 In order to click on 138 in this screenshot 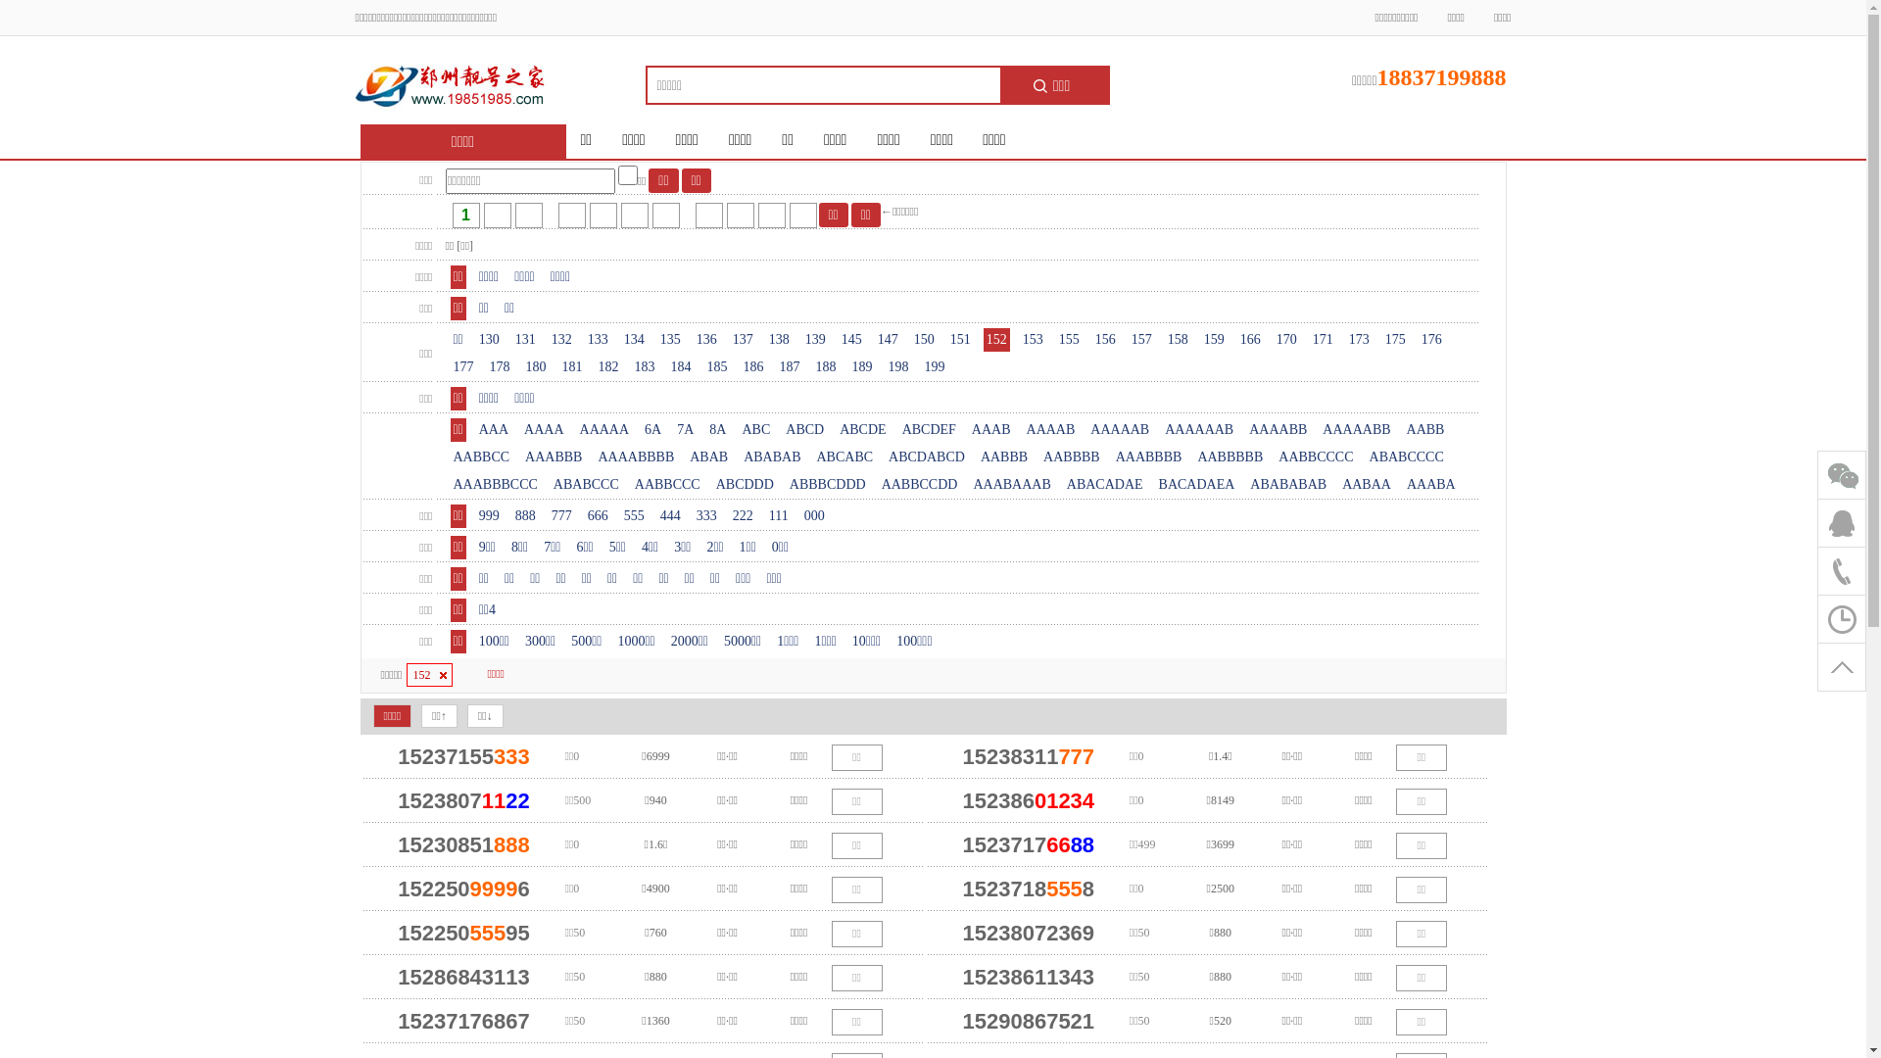, I will do `click(780, 340)`.